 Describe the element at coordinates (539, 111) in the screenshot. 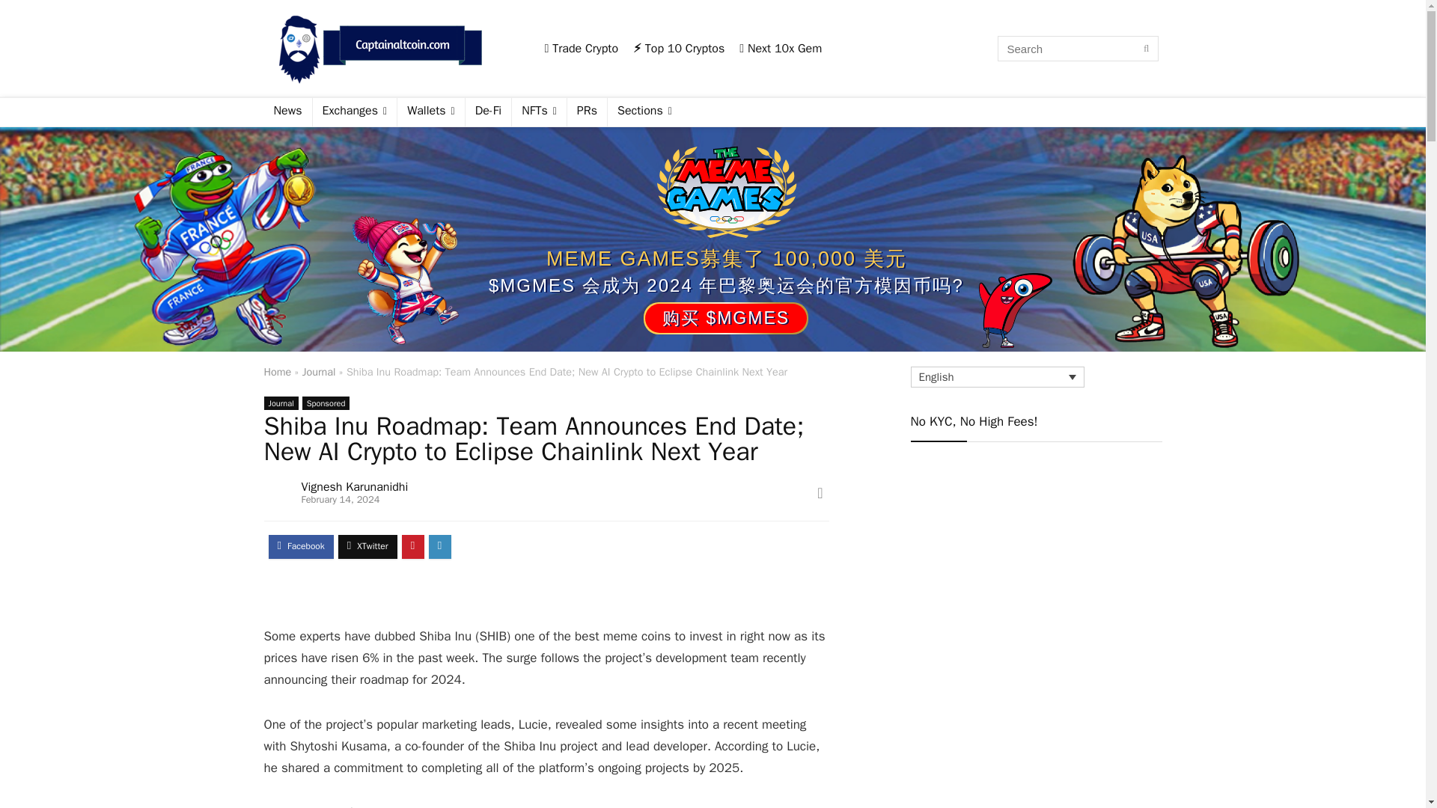

I see `NFTs` at that location.